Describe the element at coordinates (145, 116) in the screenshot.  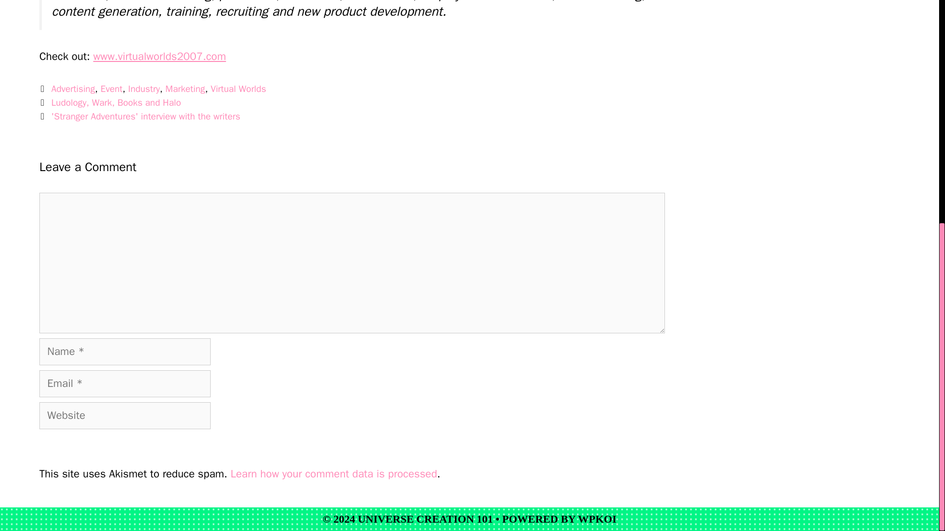
I see `'Stranger Adventures' interview with the writers` at that location.